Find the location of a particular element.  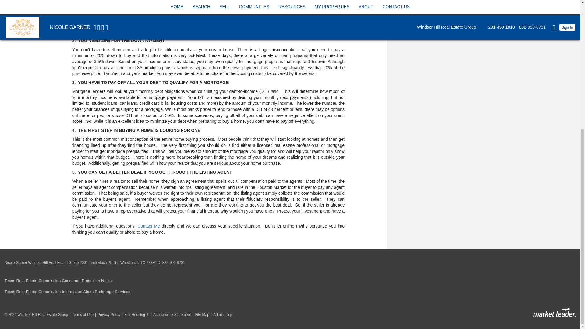

Contact Me is located at coordinates (149, 226).